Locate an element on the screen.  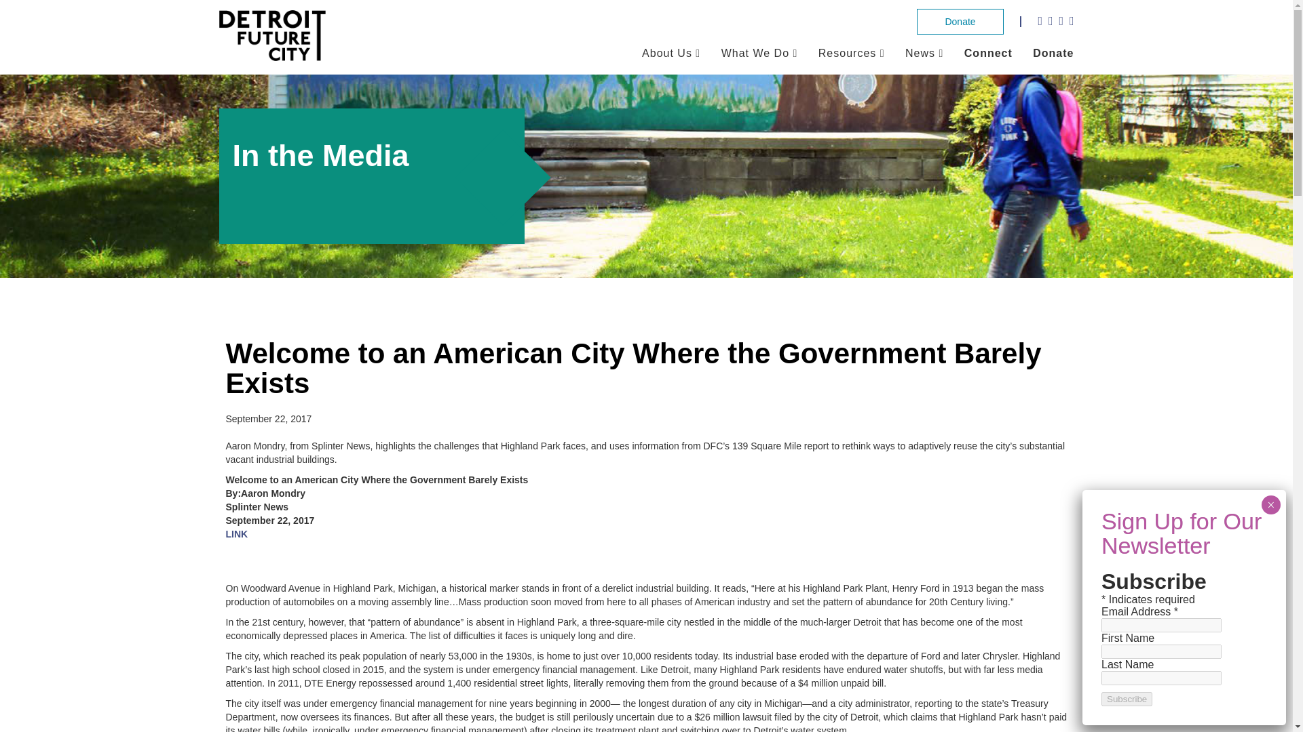
About Us is located at coordinates (666, 53).